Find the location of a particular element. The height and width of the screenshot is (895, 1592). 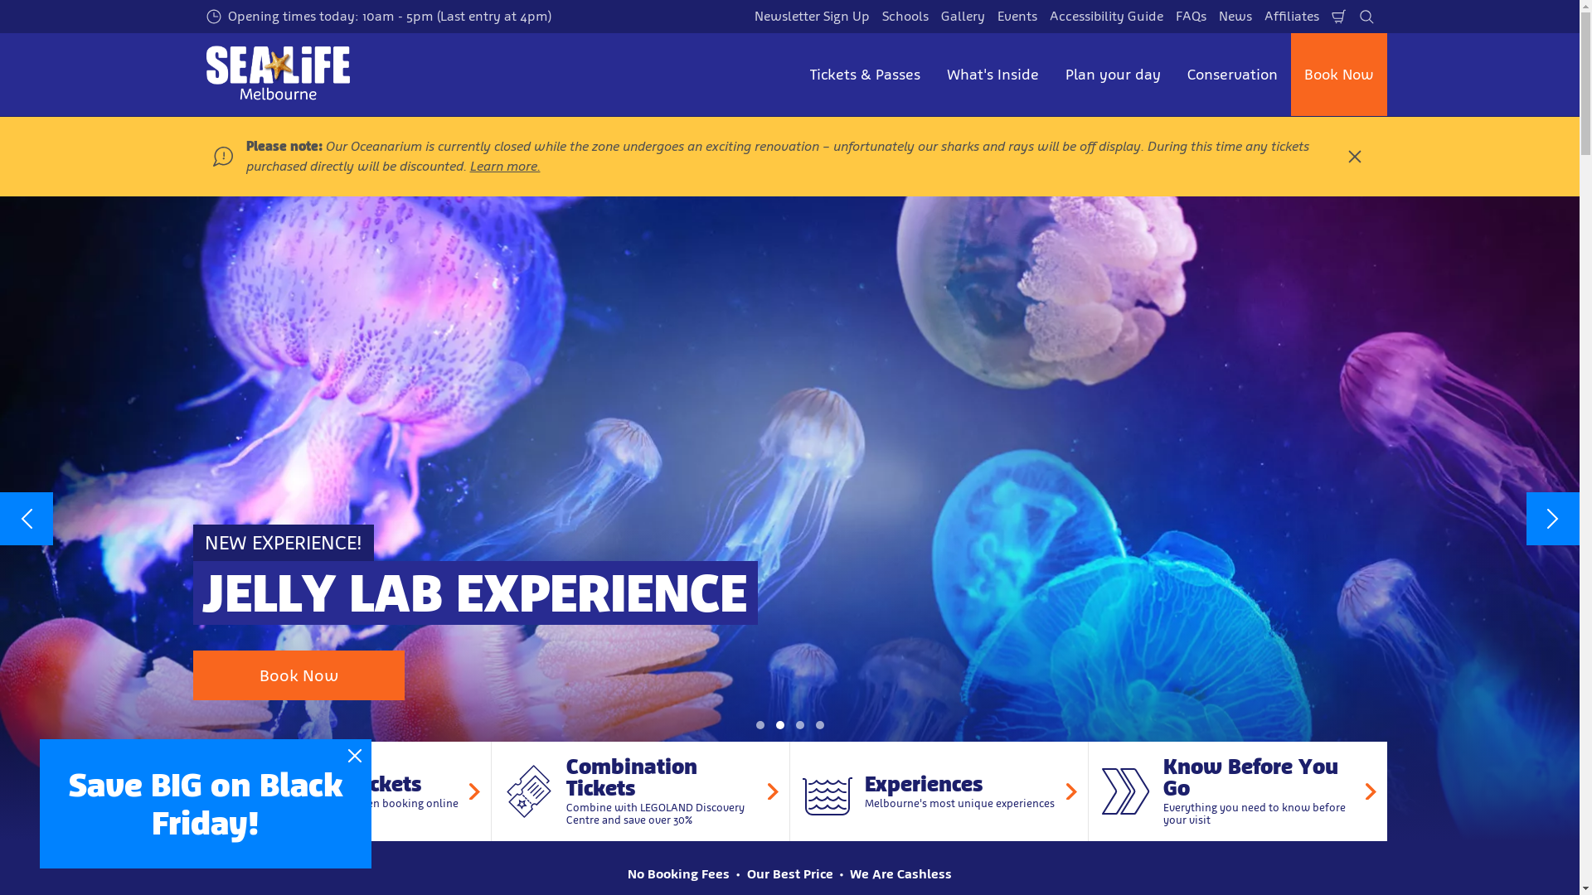

Close is located at coordinates (1354, 157).